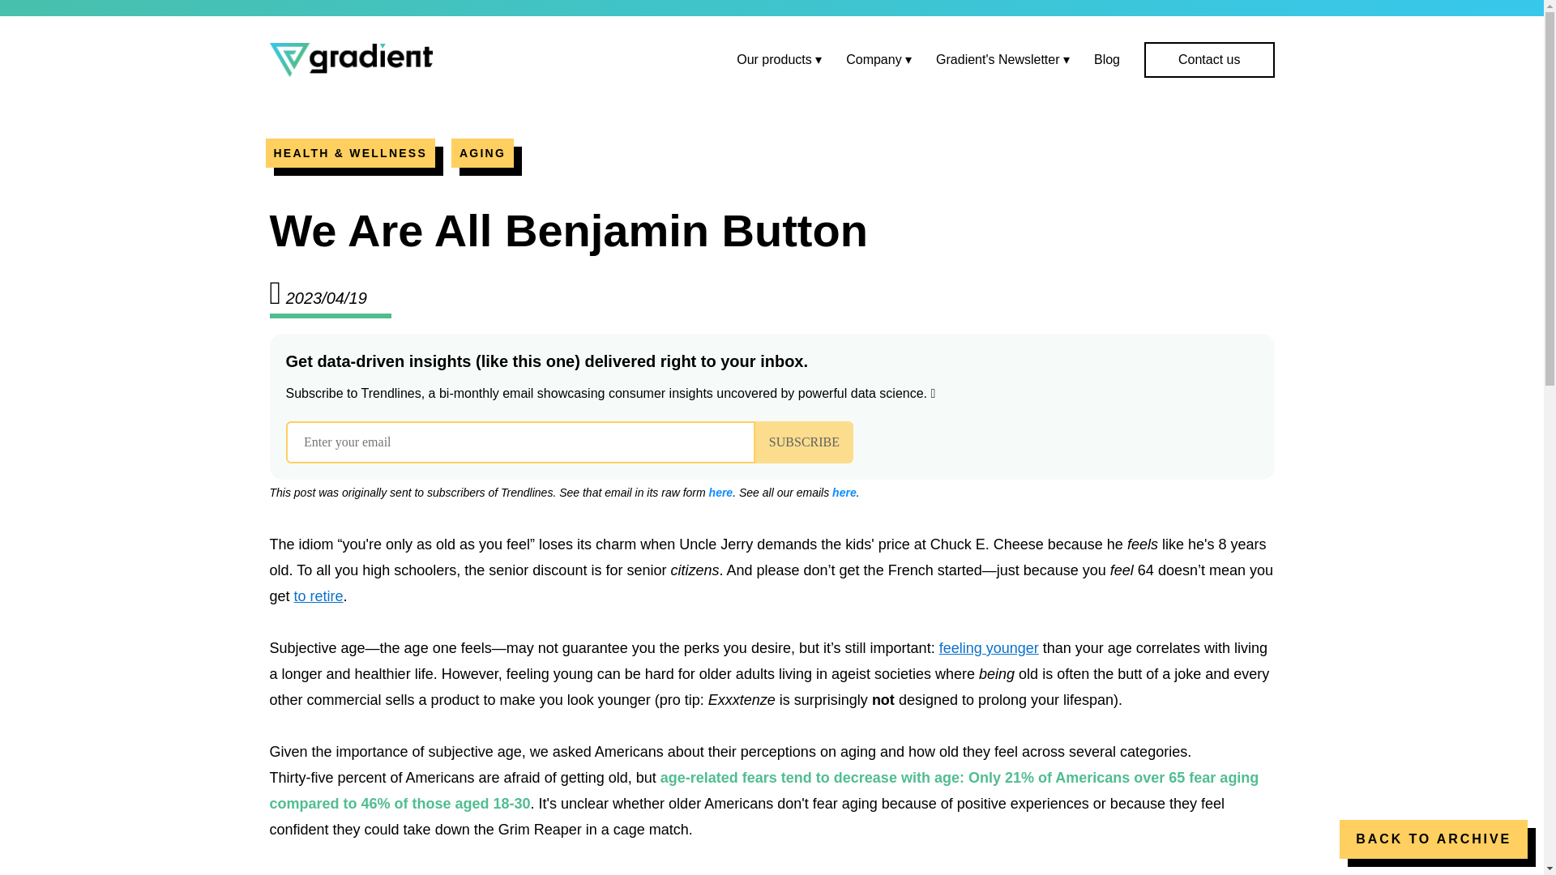  I want to click on BACK TO ARCHIVE, so click(1434, 839).